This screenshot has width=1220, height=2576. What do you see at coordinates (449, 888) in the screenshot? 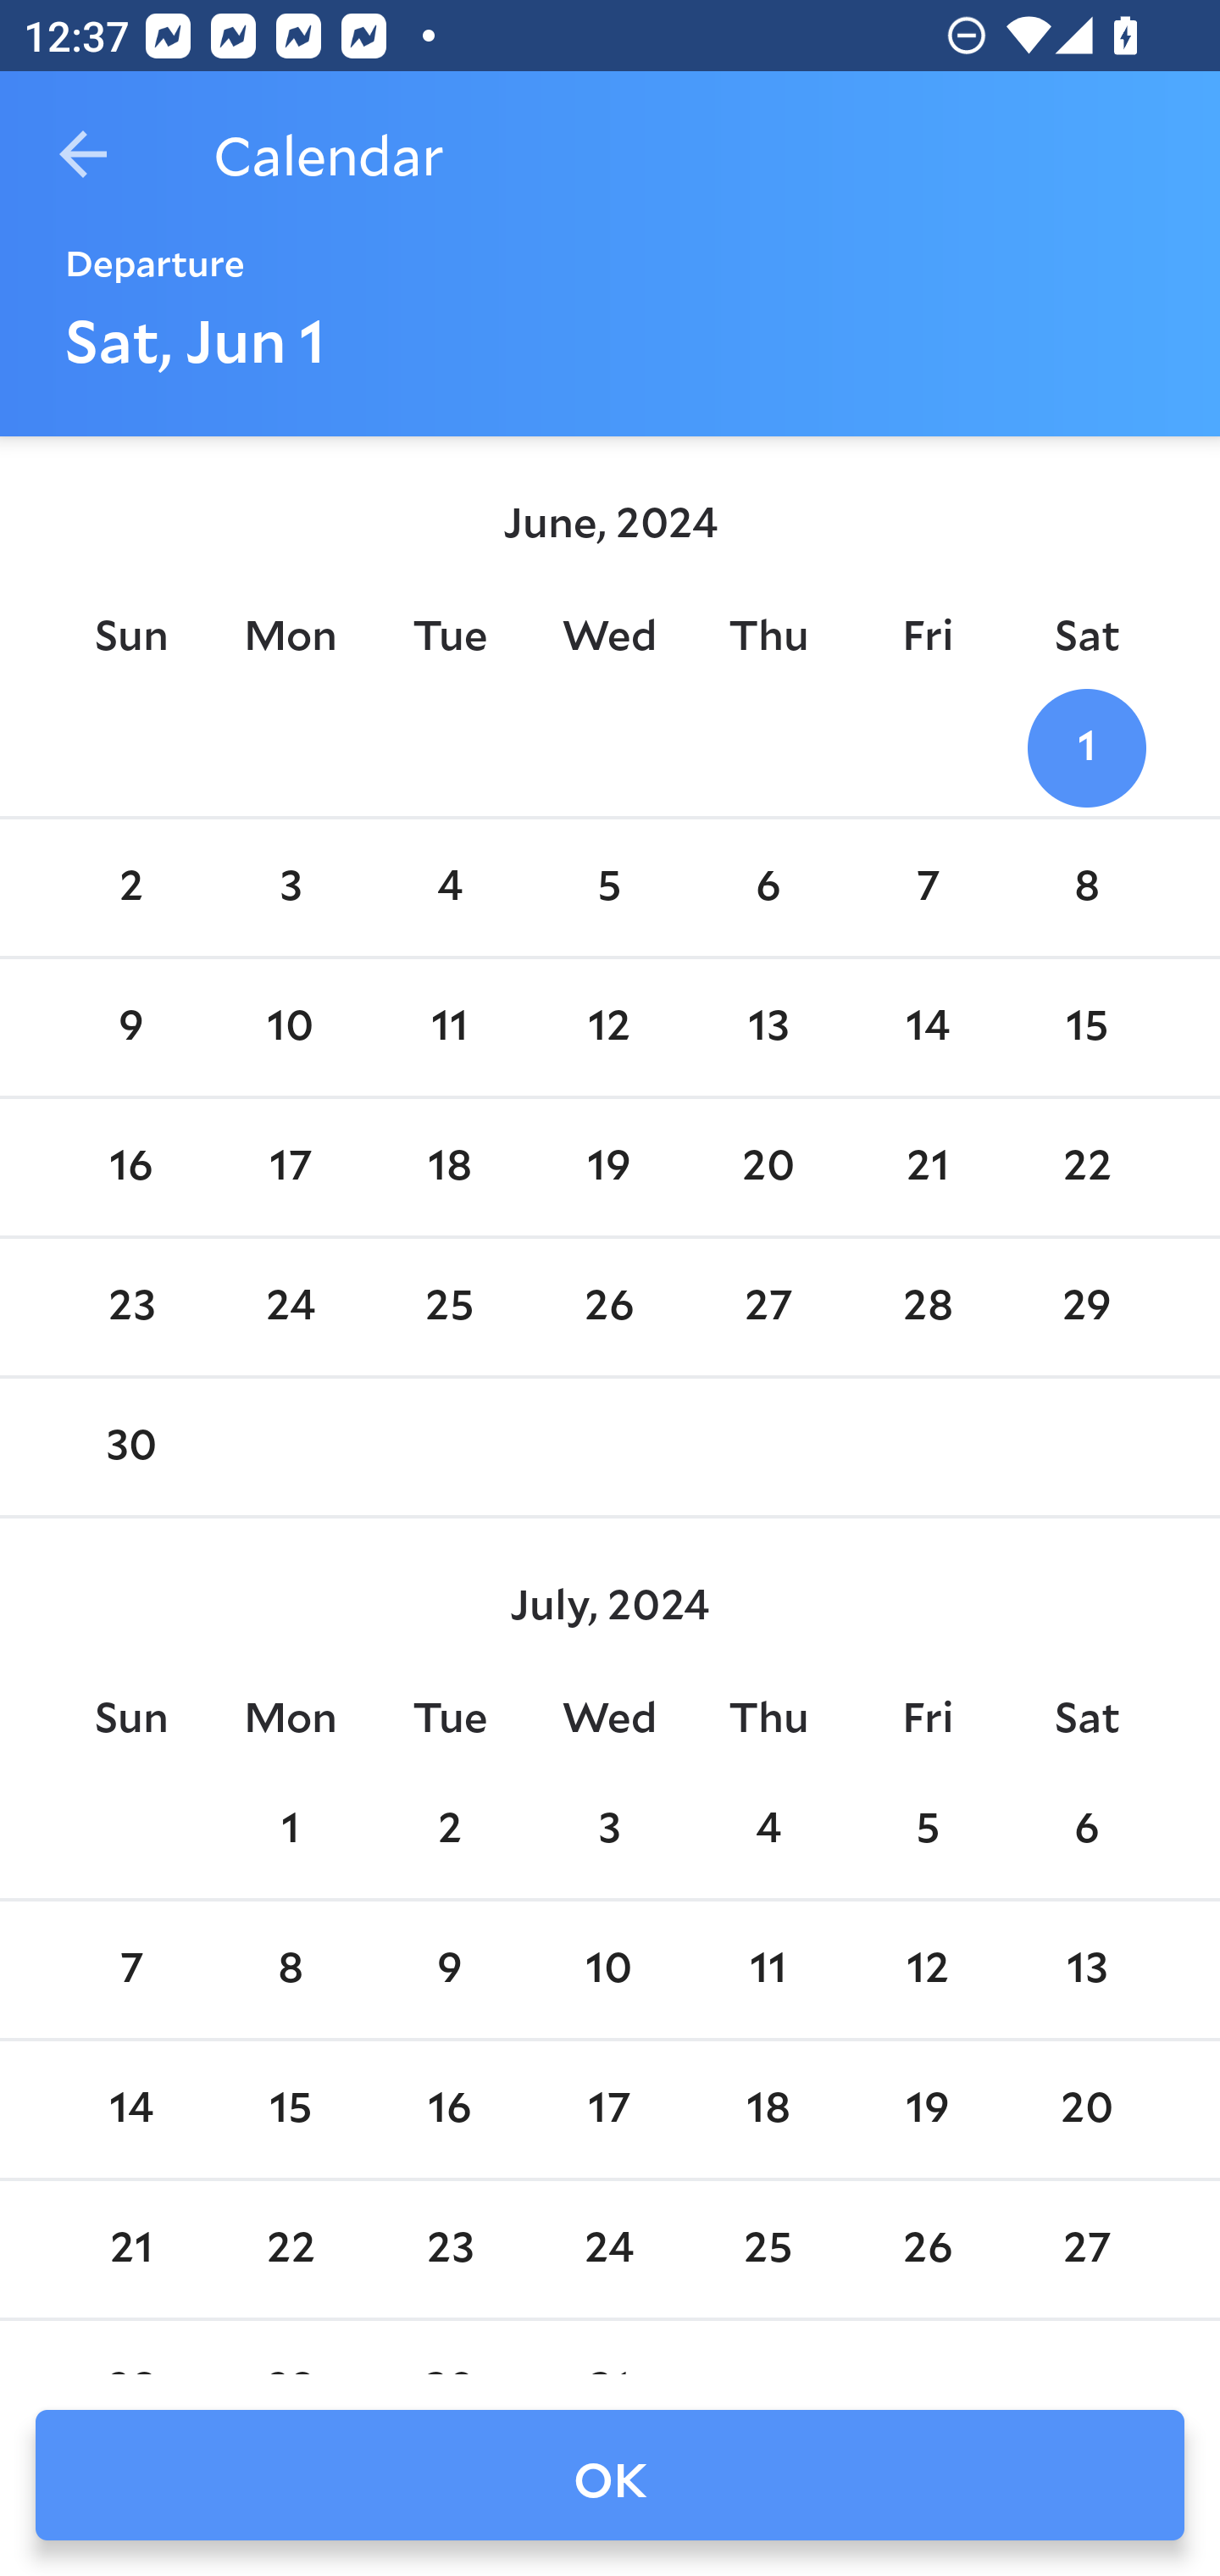
I see `4` at bounding box center [449, 888].